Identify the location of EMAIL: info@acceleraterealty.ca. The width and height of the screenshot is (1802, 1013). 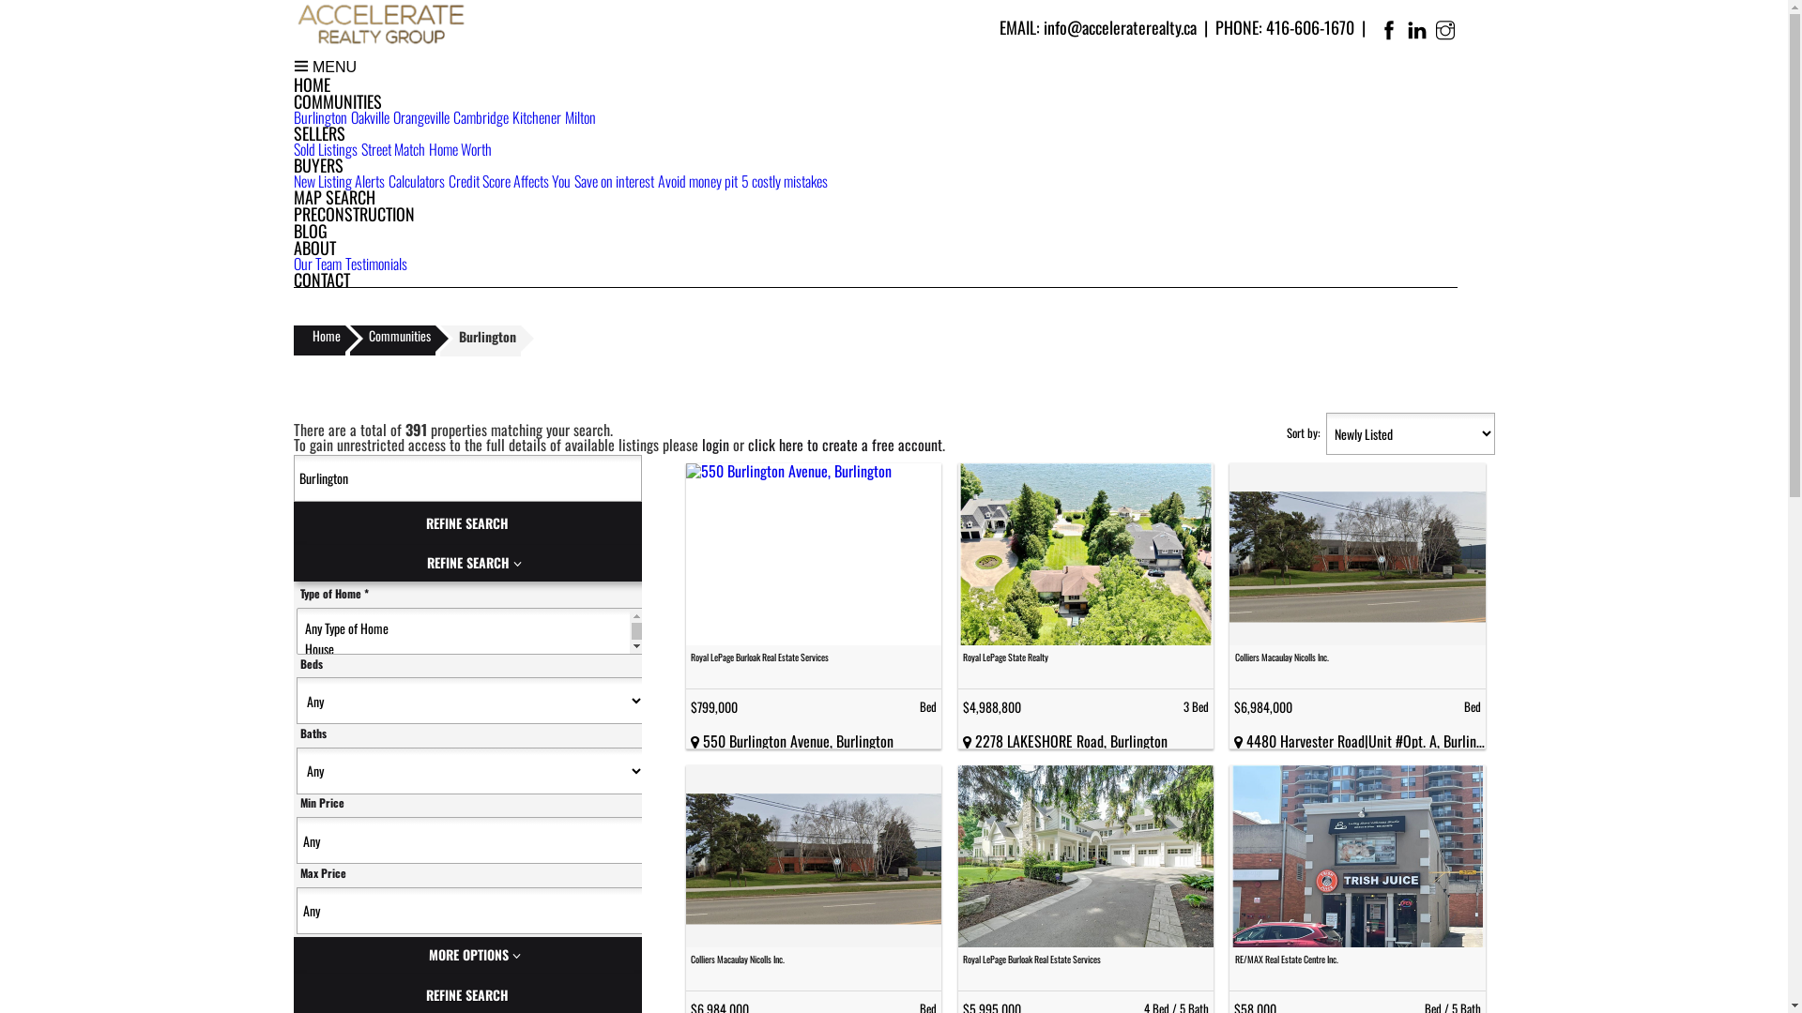
(1097, 27).